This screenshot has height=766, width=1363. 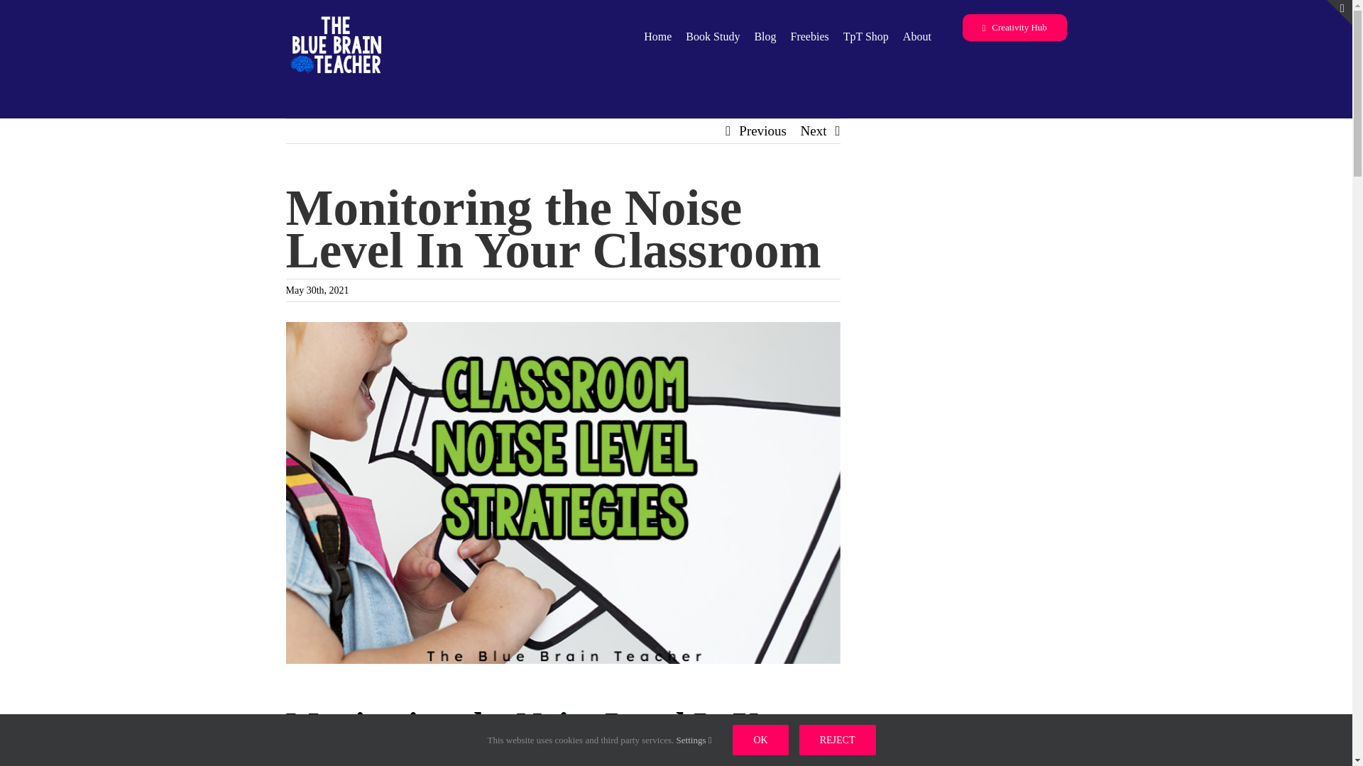 What do you see at coordinates (814, 131) in the screenshot?
I see `Next` at bounding box center [814, 131].